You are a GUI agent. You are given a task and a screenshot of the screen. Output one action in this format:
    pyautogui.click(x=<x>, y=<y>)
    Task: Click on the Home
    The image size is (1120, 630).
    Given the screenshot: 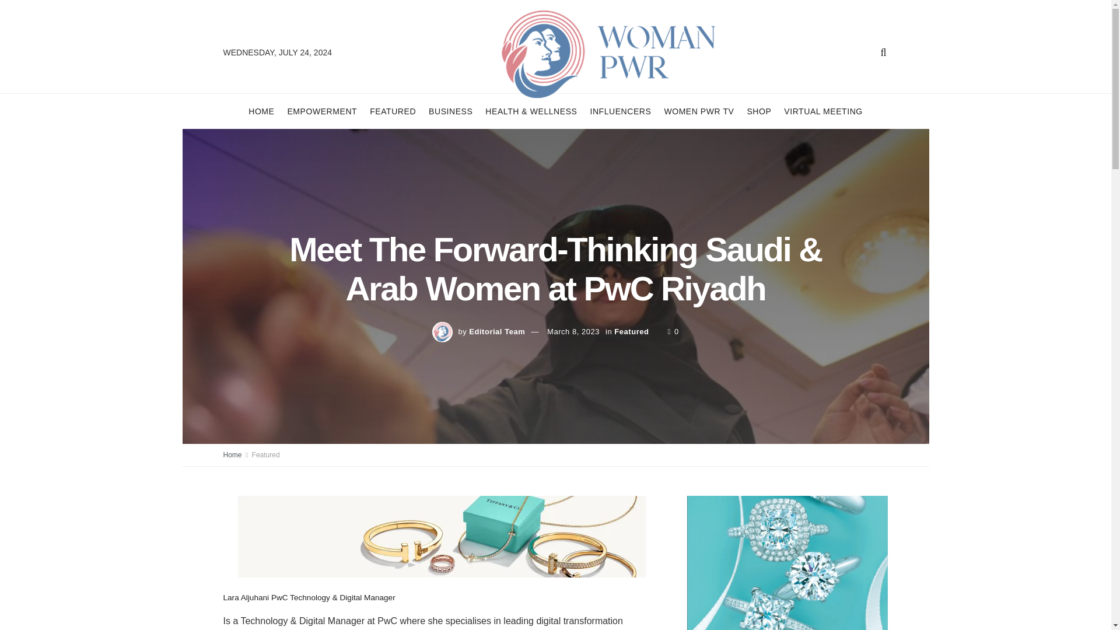 What is the action you would take?
    pyautogui.click(x=232, y=455)
    